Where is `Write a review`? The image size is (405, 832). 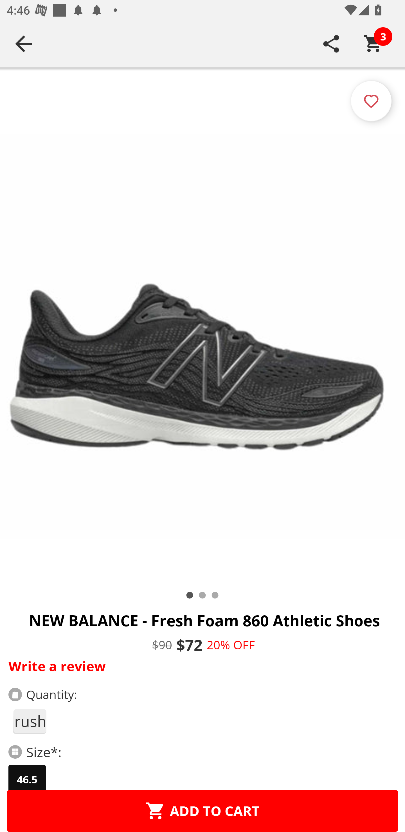
Write a review is located at coordinates (200, 666).